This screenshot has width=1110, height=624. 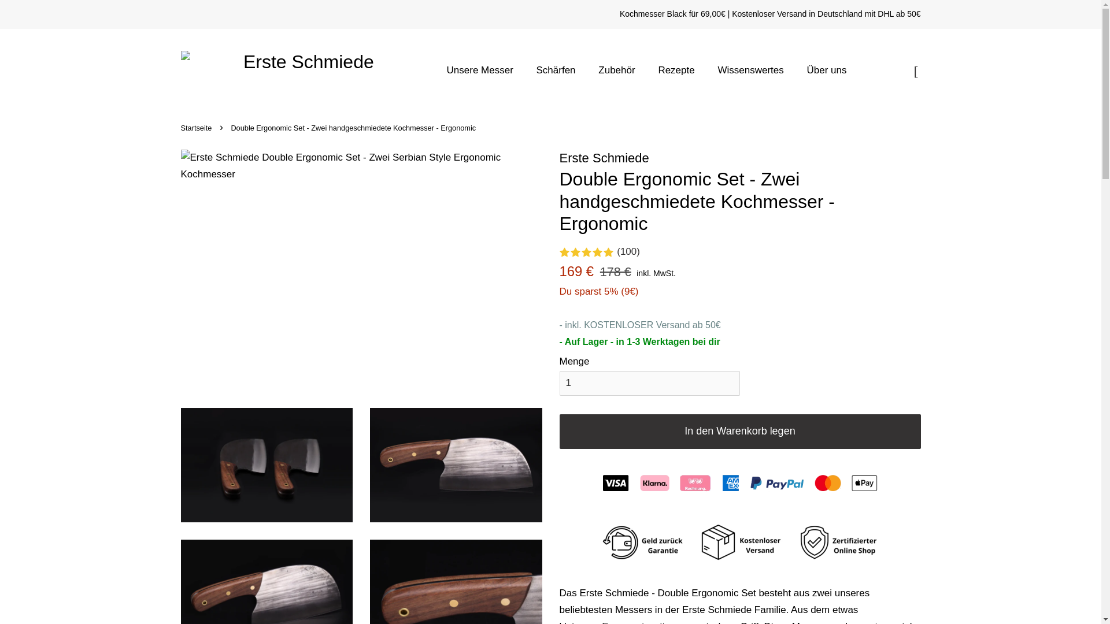 What do you see at coordinates (678, 70) in the screenshot?
I see `Rezepte` at bounding box center [678, 70].